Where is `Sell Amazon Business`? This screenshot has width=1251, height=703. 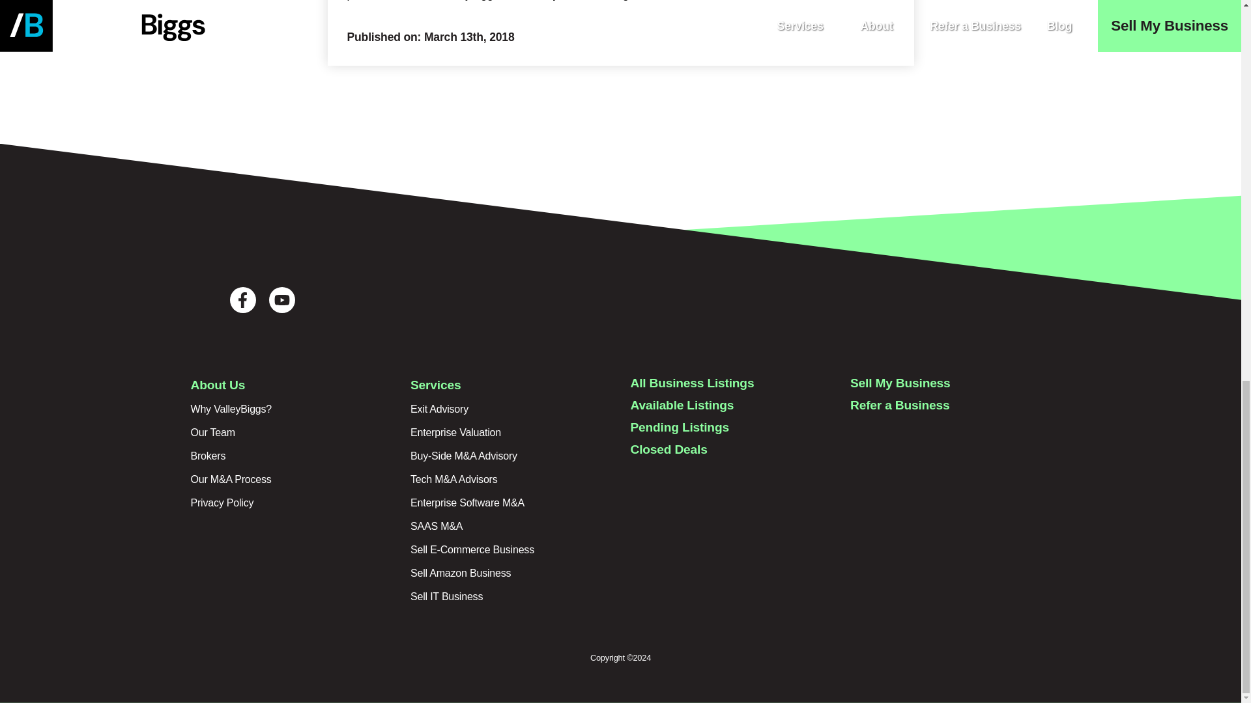
Sell Amazon Business is located at coordinates (460, 573).